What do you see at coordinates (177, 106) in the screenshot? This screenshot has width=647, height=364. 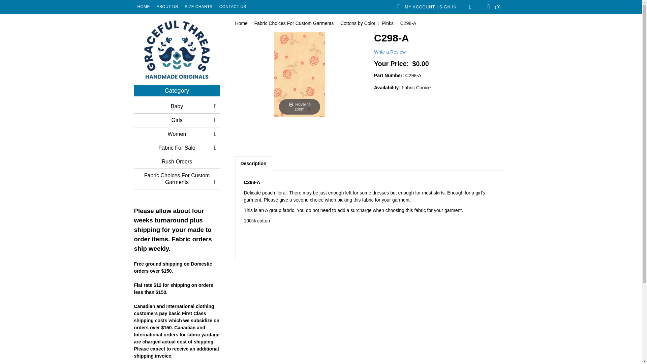 I see `Baby` at bounding box center [177, 106].